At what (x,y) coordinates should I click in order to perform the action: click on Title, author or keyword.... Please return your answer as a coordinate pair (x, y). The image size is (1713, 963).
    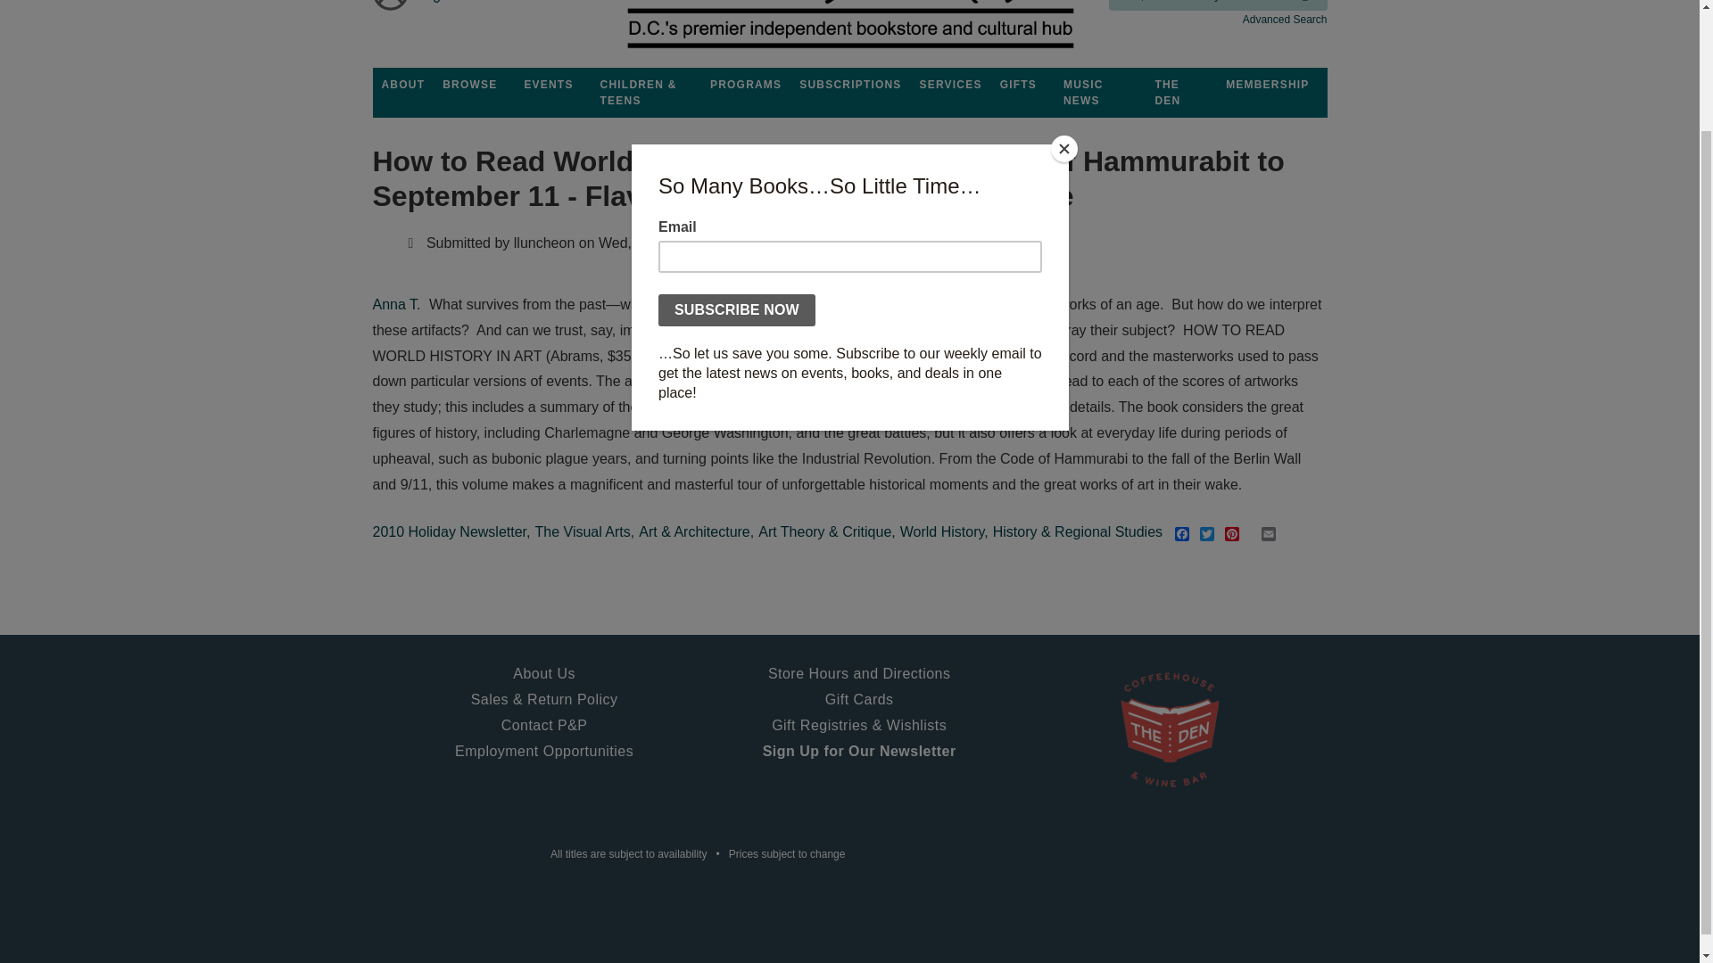
    Looking at the image, I should click on (1217, 5).